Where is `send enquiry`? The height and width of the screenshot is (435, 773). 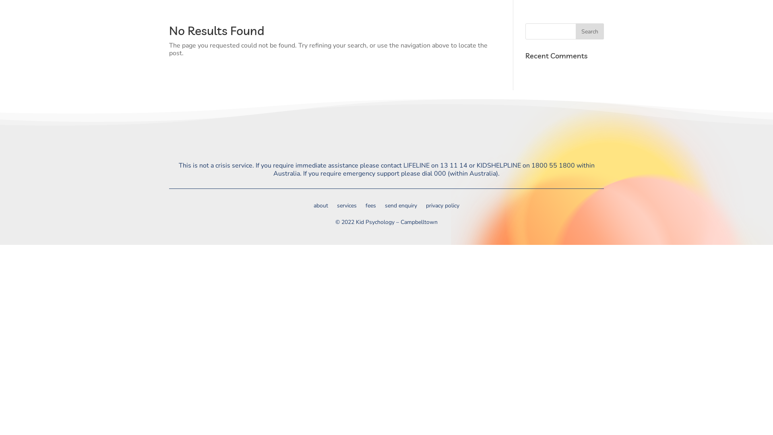
send enquiry is located at coordinates (401, 207).